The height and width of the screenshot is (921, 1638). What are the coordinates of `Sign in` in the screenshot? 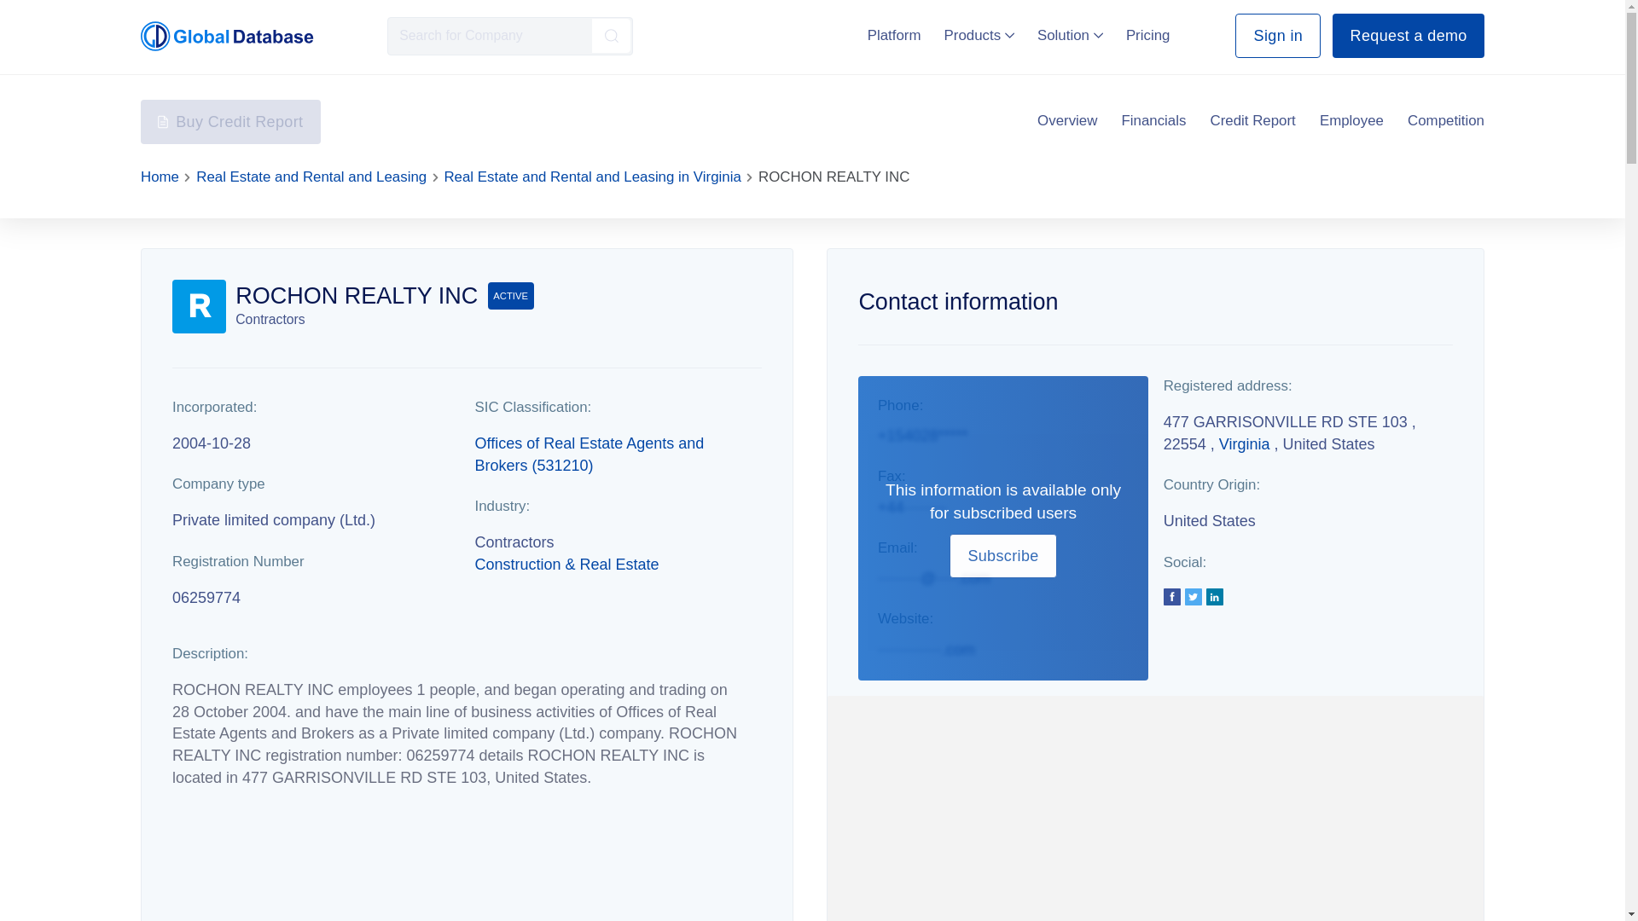 It's located at (1277, 36).